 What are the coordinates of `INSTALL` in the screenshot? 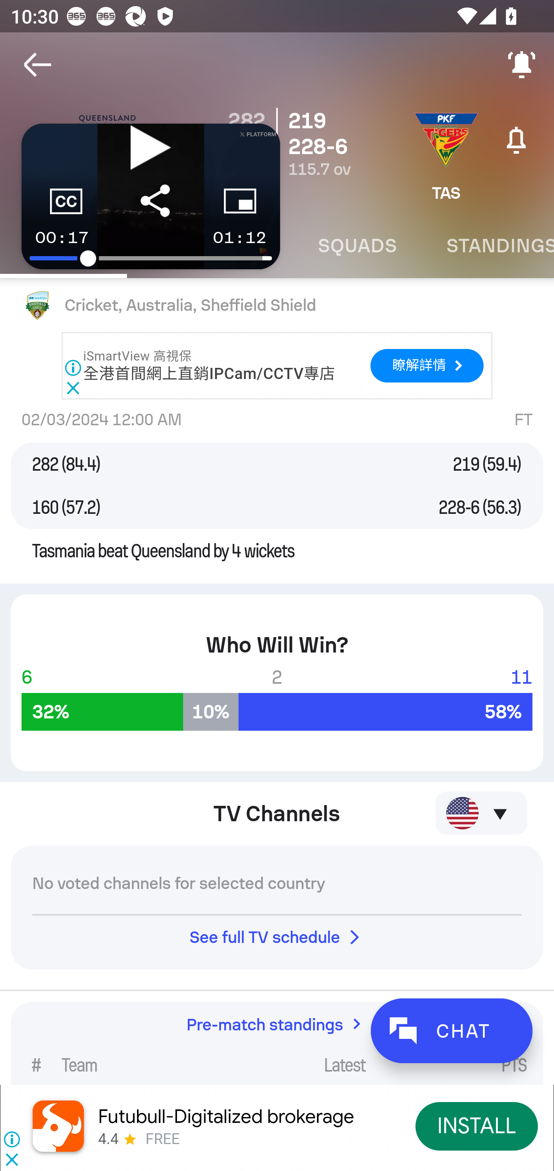 It's located at (477, 1126).